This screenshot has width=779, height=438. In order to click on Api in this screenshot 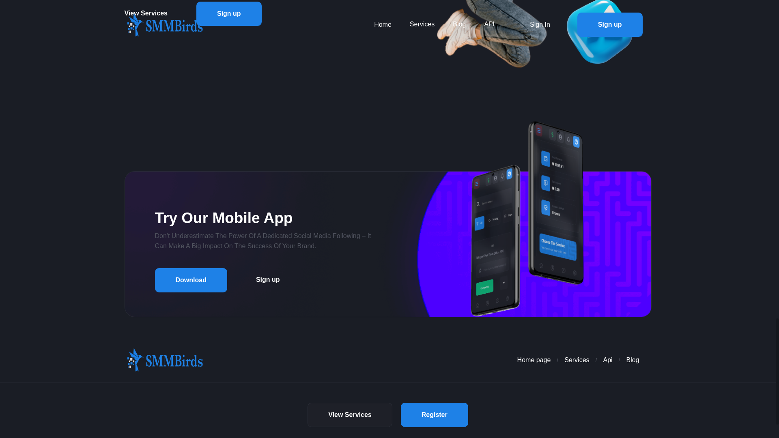, I will do `click(608, 360)`.